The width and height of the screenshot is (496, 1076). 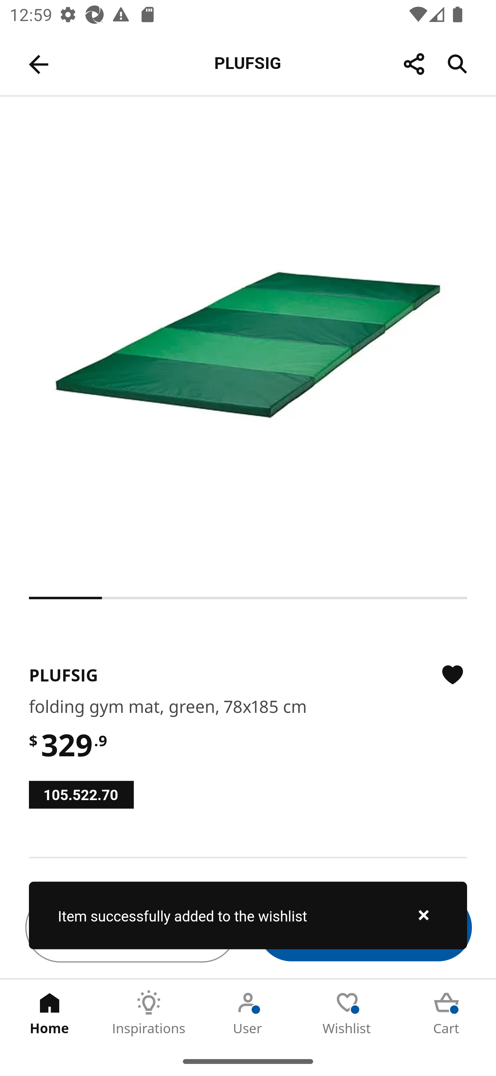 What do you see at coordinates (446, 1013) in the screenshot?
I see `Cart
Tab 5 of 5` at bounding box center [446, 1013].